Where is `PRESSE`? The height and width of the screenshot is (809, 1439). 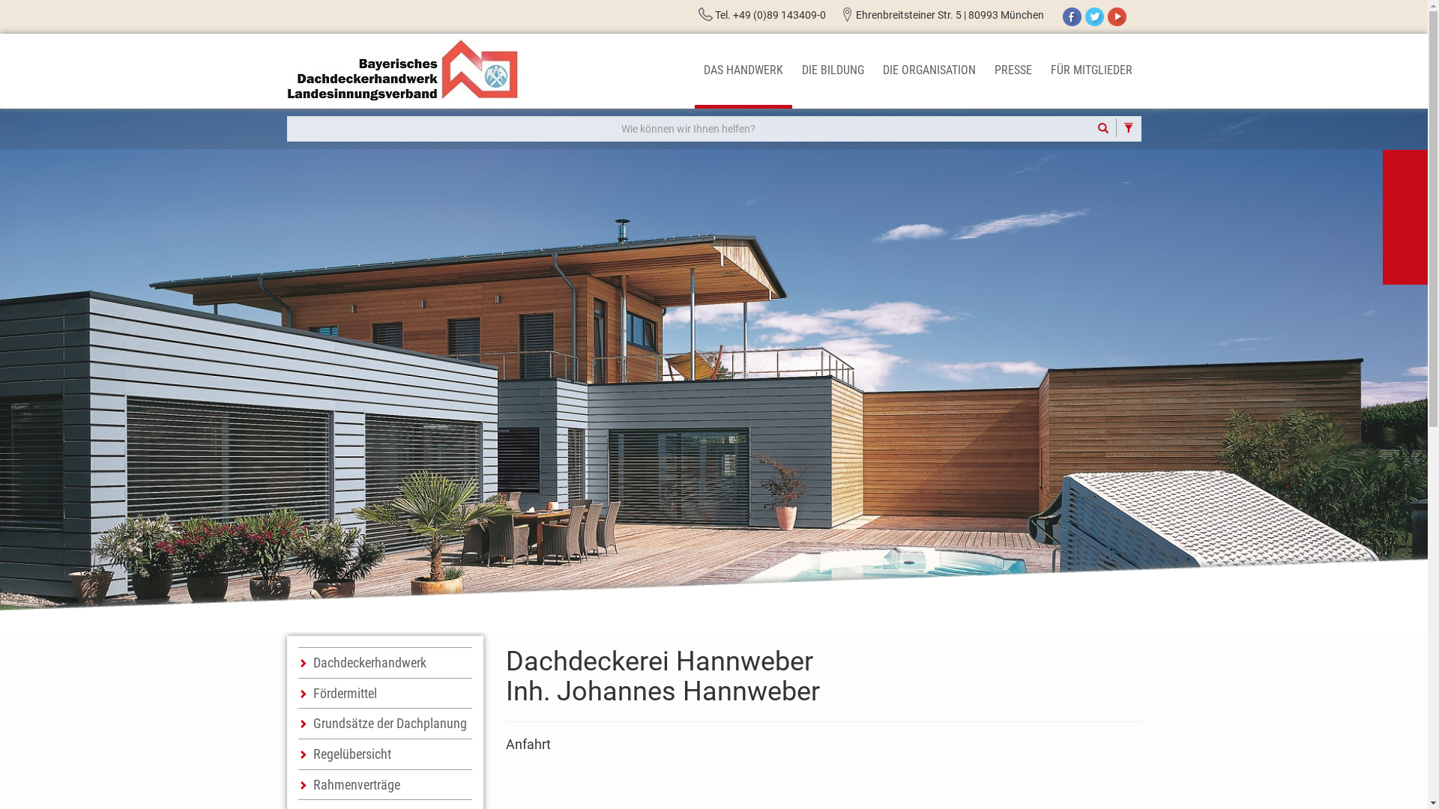
PRESSE is located at coordinates (1013, 71).